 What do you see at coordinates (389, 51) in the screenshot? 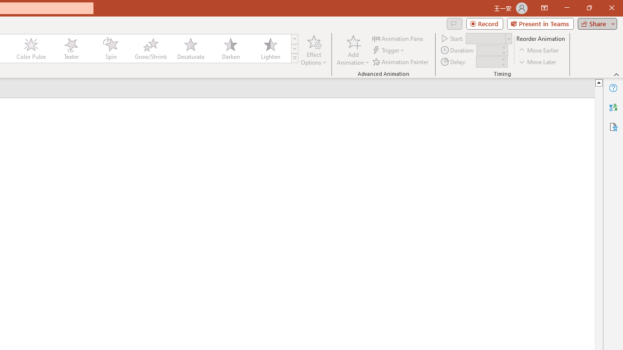
I see `Trigger` at bounding box center [389, 51].